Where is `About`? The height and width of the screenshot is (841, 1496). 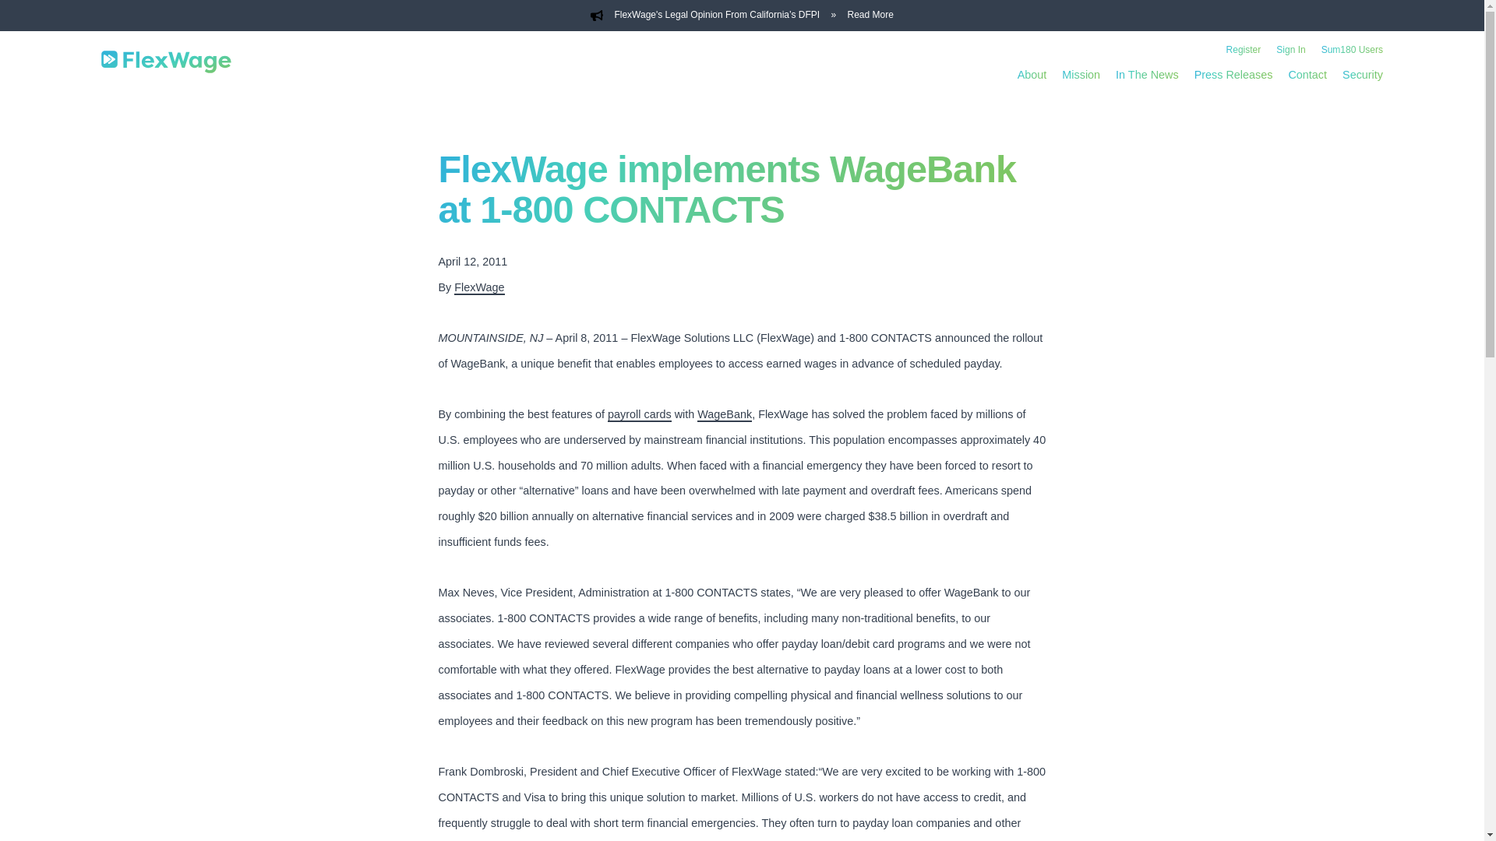
About is located at coordinates (1032, 74).